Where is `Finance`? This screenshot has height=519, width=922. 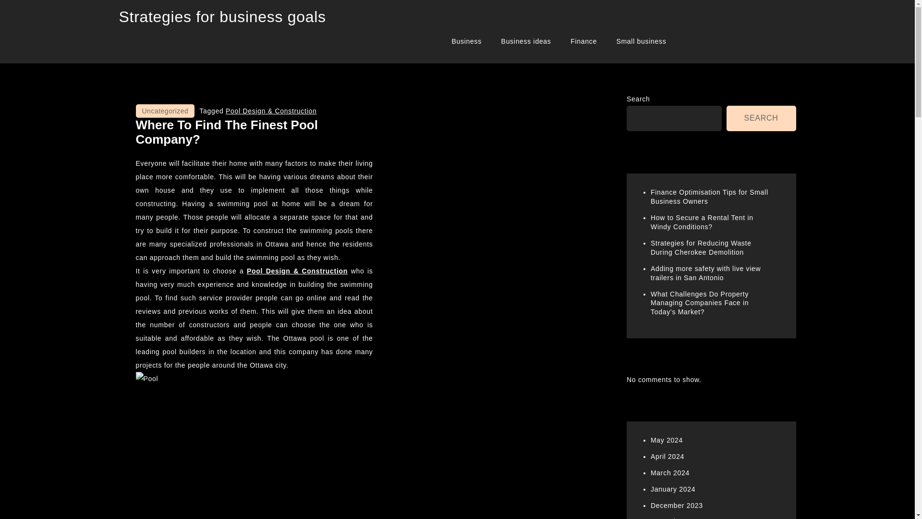 Finance is located at coordinates (583, 41).